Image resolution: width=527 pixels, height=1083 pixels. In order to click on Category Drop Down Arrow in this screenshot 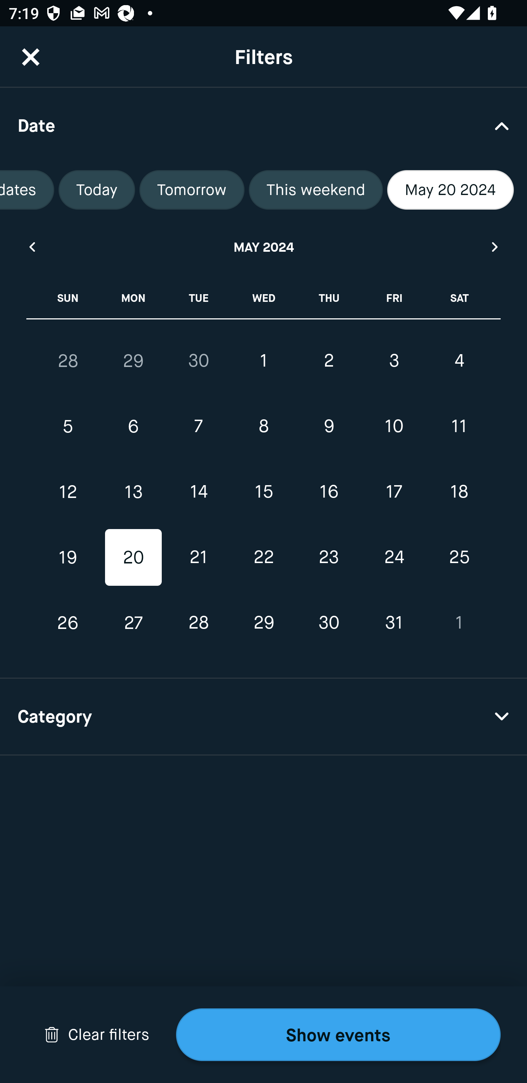, I will do `click(263, 717)`.